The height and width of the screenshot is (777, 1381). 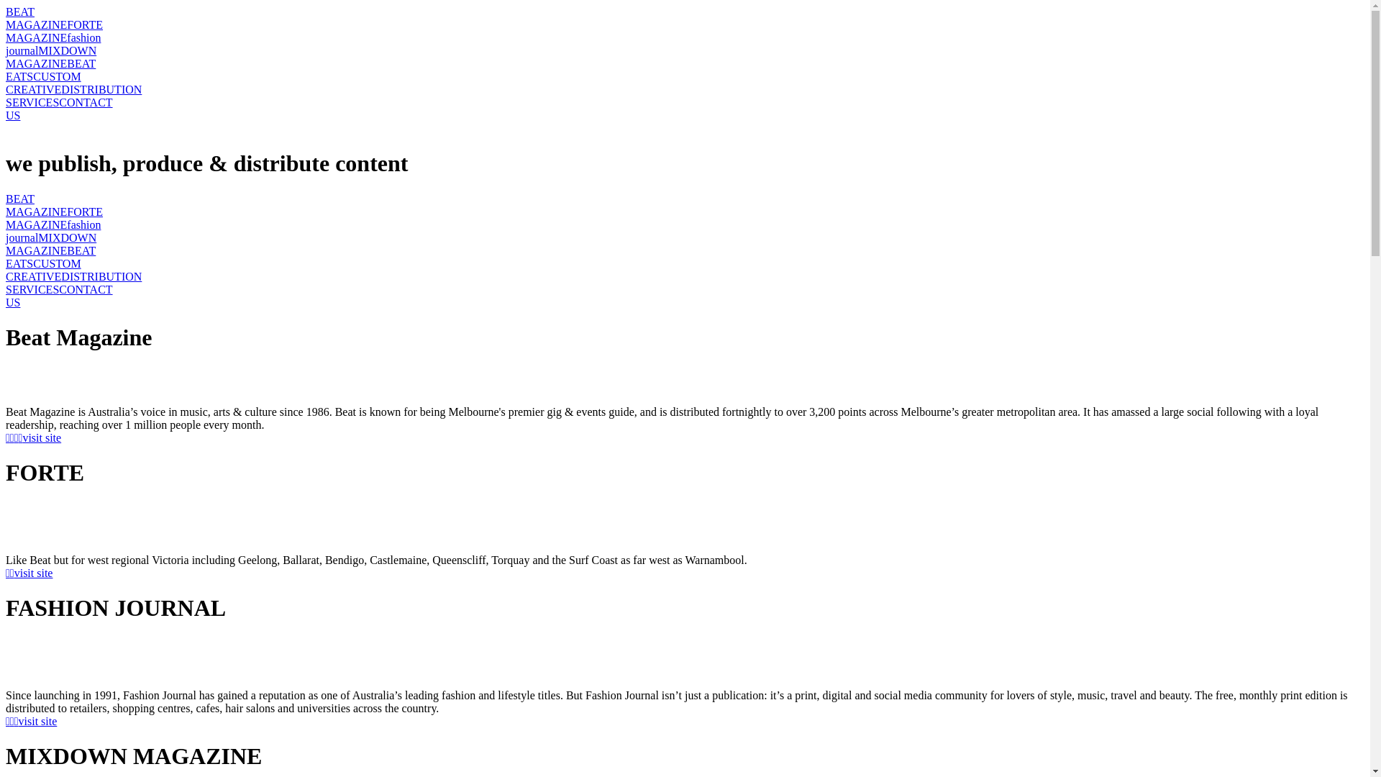 What do you see at coordinates (50, 71) in the screenshot?
I see `BEAT
EATS` at bounding box center [50, 71].